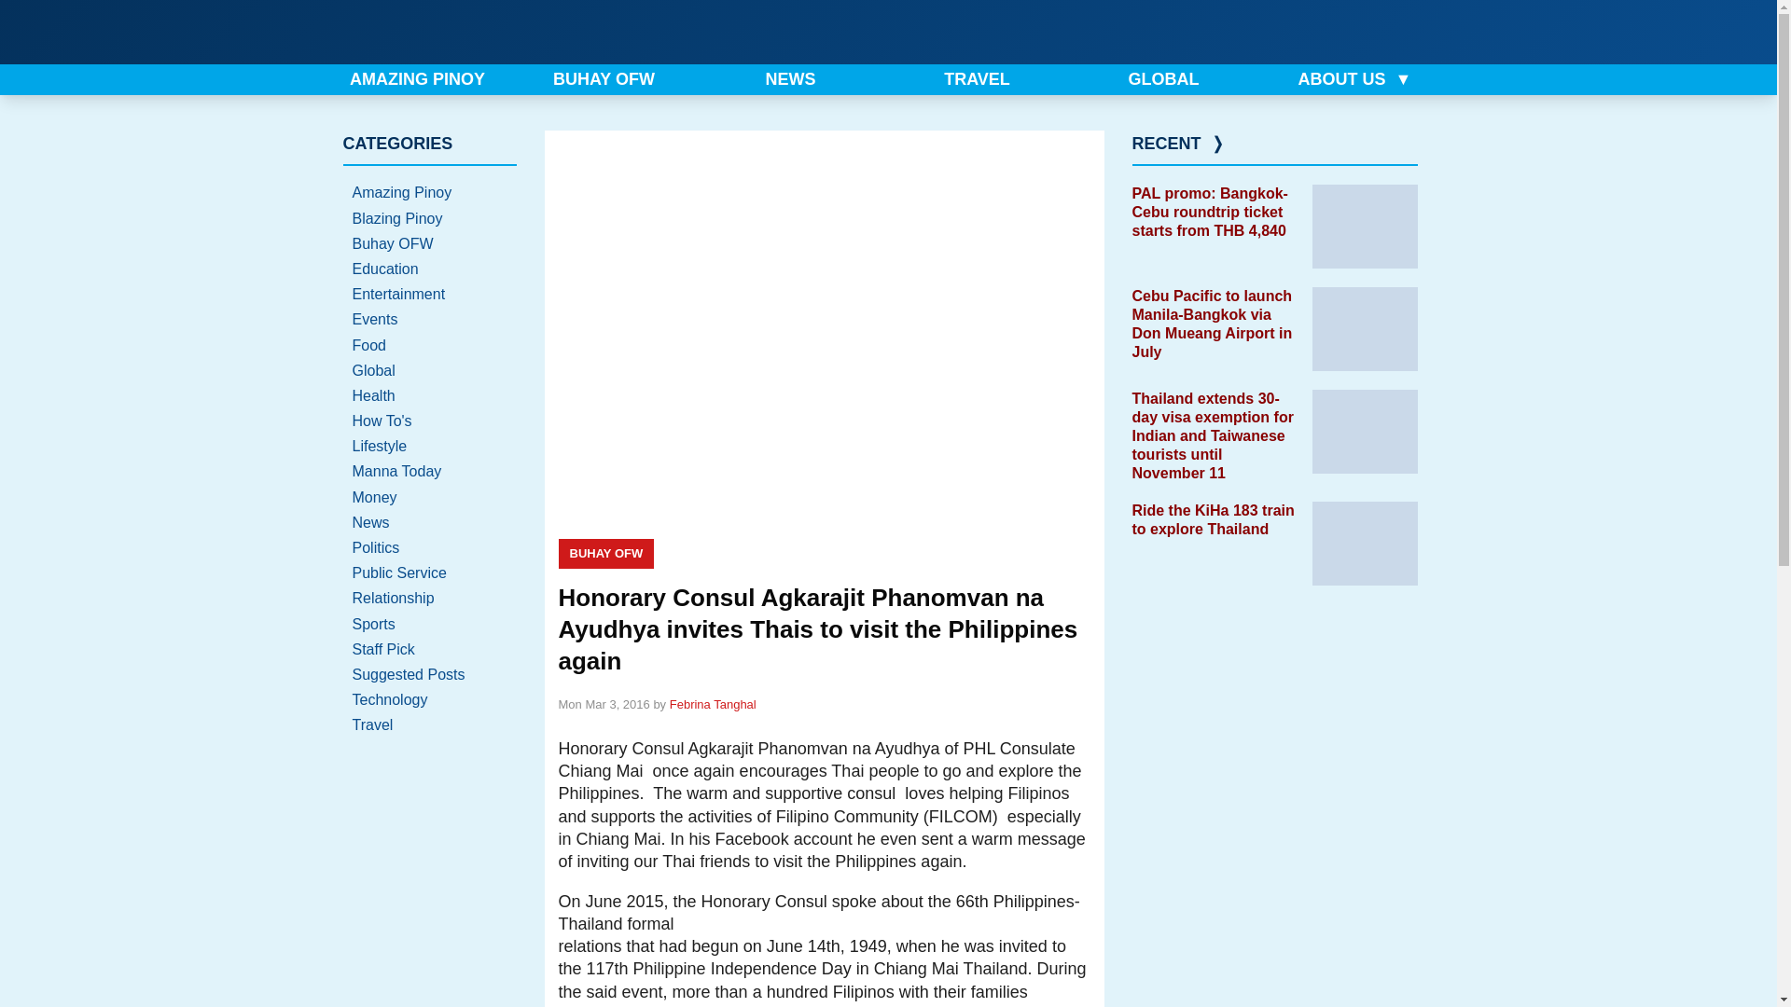 Image resolution: width=1791 pixels, height=1007 pixels. I want to click on Education, so click(430, 269).